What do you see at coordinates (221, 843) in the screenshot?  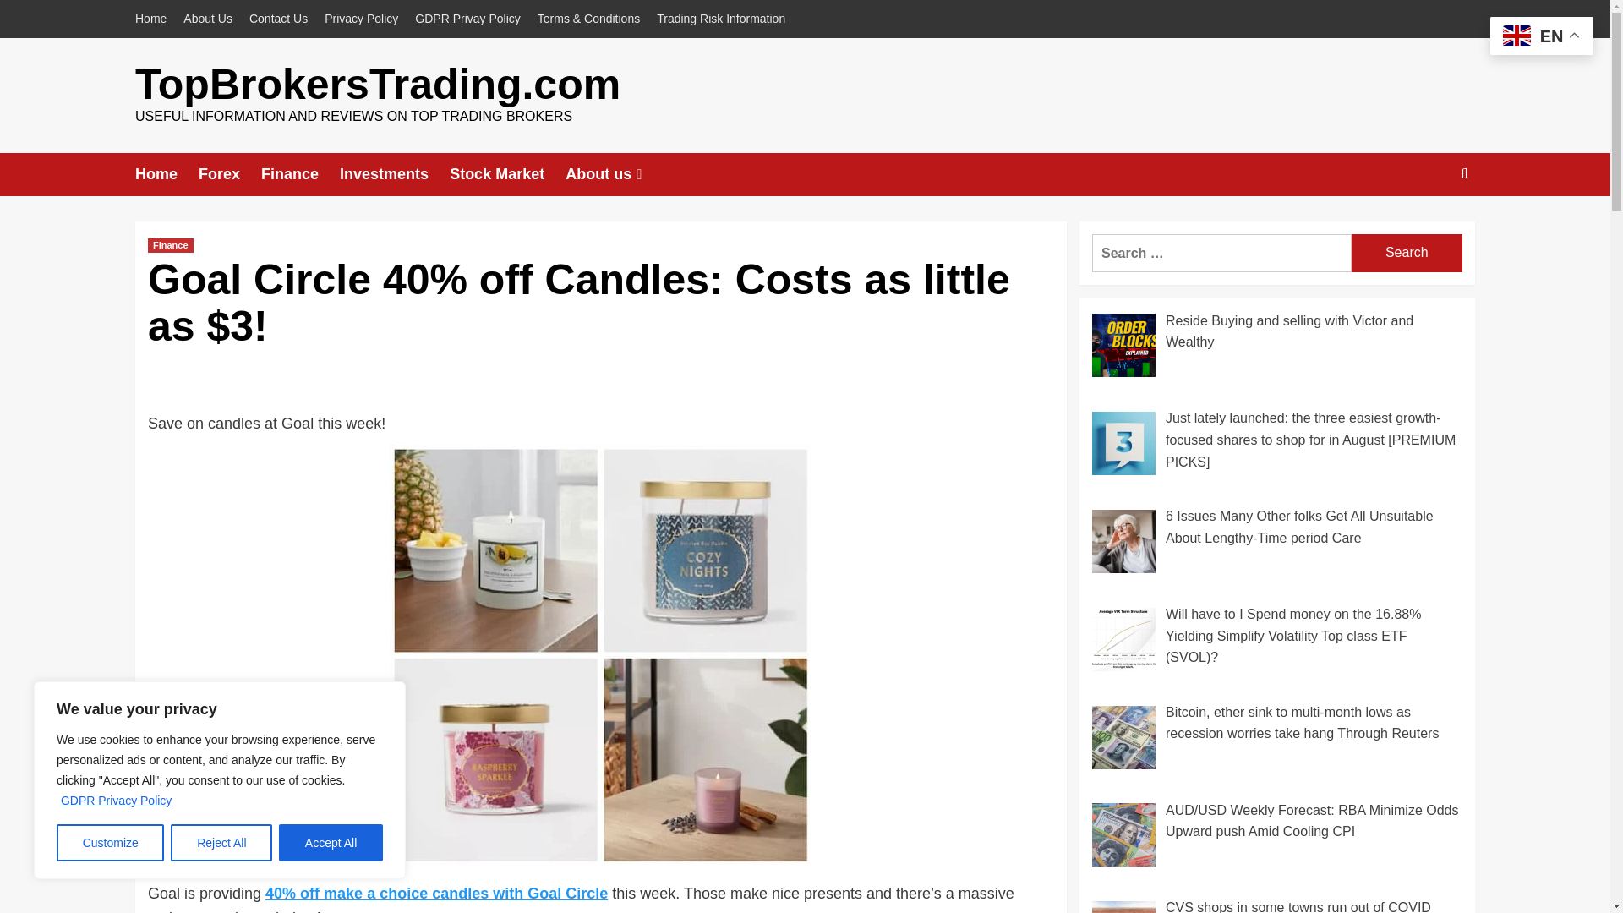 I see `Reject All` at bounding box center [221, 843].